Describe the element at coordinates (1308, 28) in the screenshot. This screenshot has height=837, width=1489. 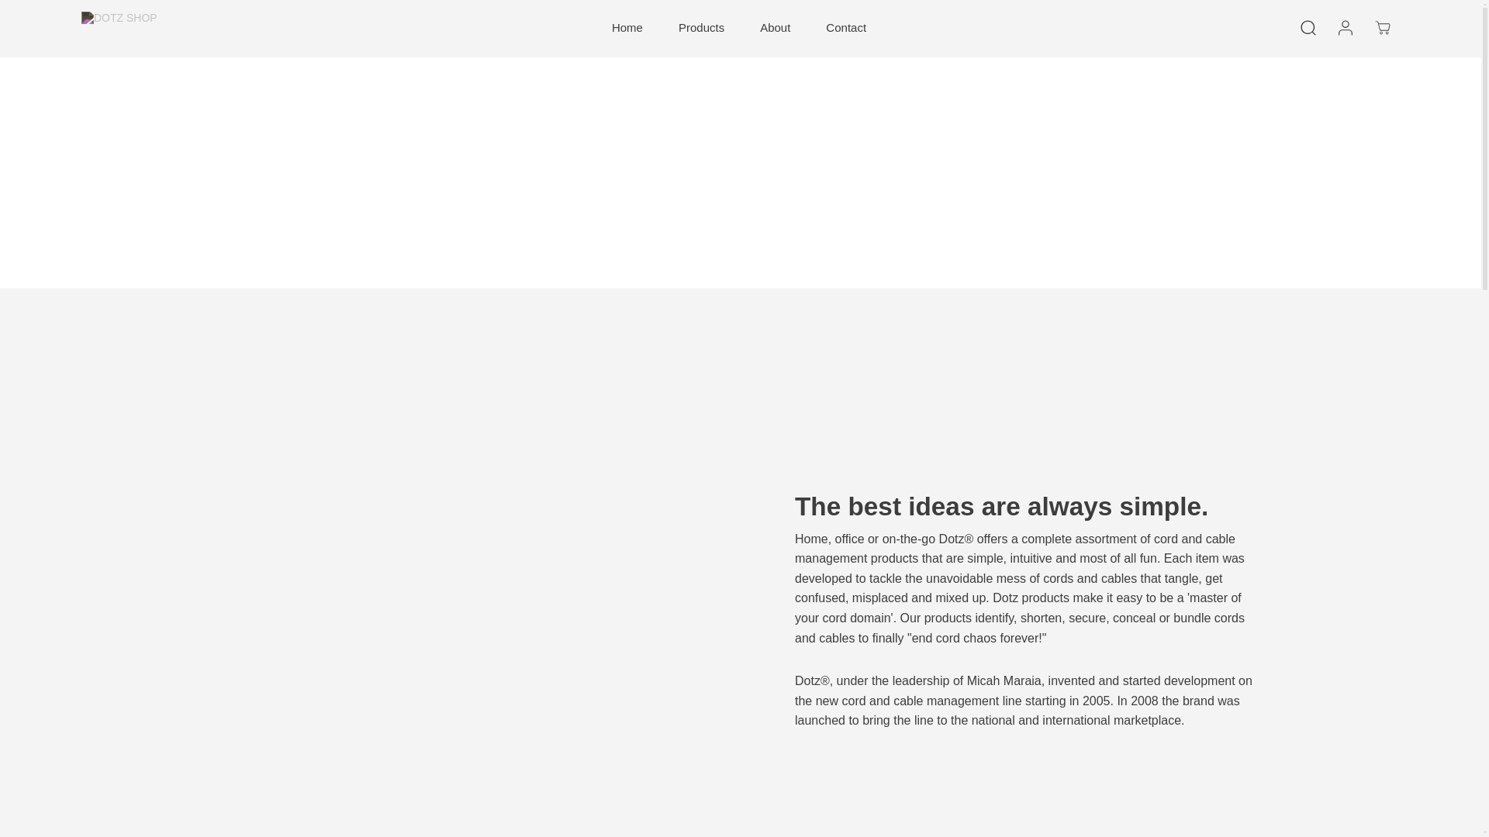
I see `Search` at that location.